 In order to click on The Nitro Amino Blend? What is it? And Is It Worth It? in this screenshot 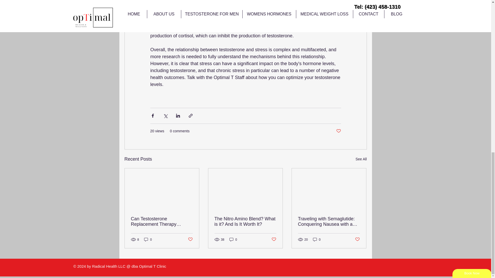, I will do `click(245, 222)`.